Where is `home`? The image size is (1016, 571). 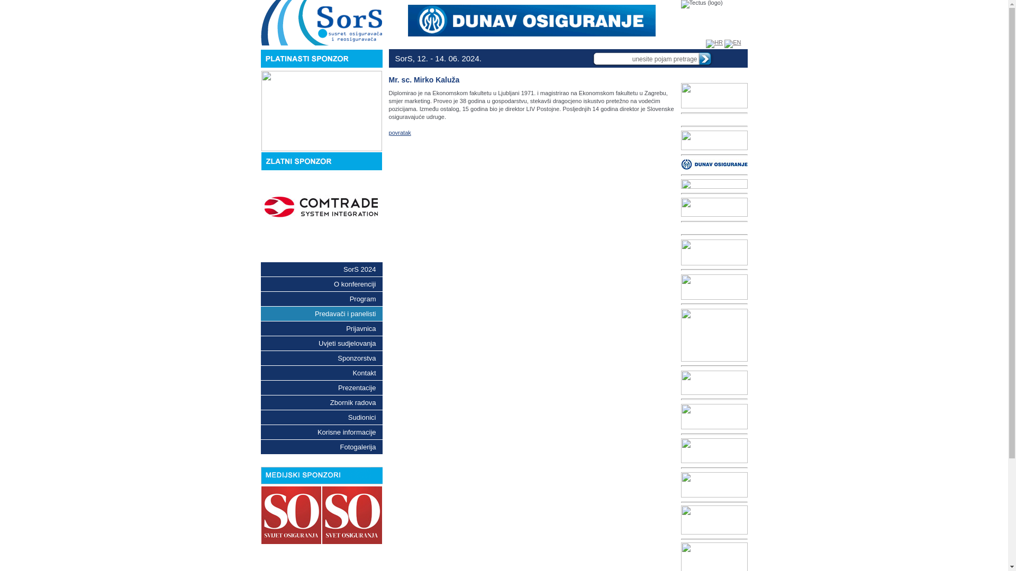 home is located at coordinates (720, 58).